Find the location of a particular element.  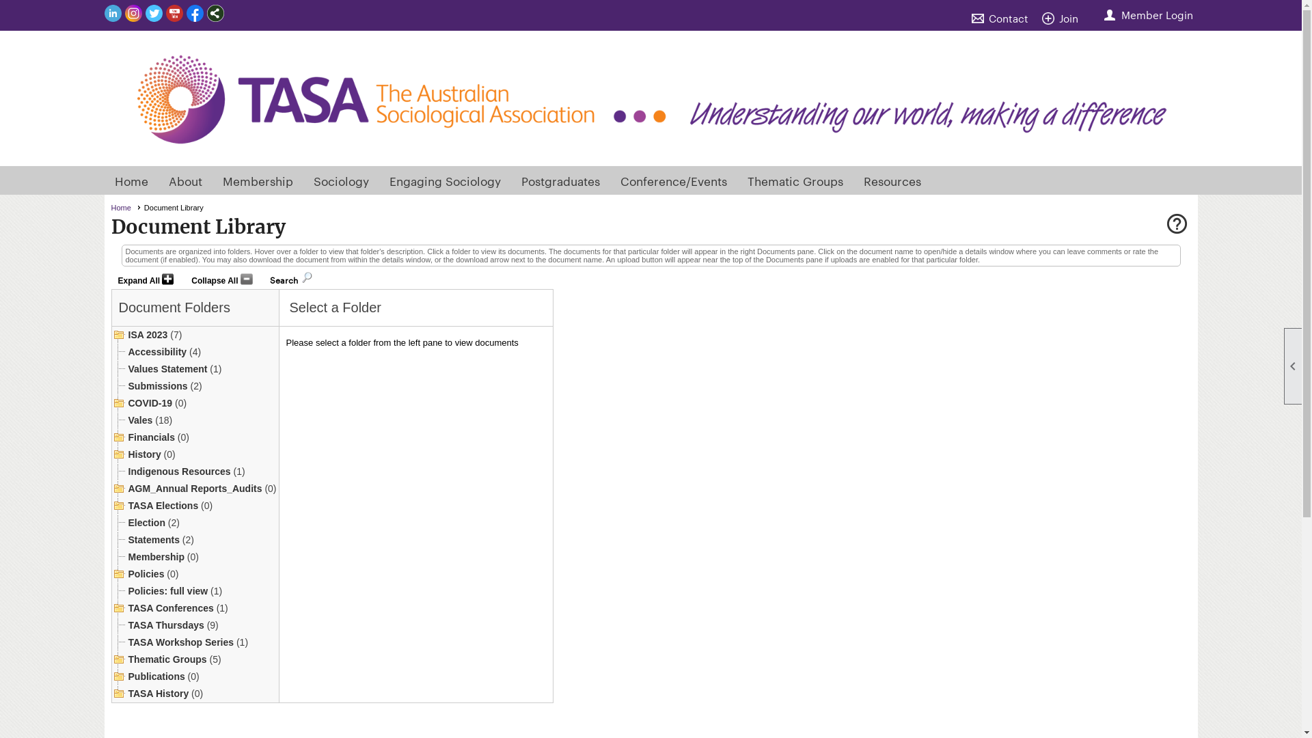

Visit us on YouTube is located at coordinates (174, 14).